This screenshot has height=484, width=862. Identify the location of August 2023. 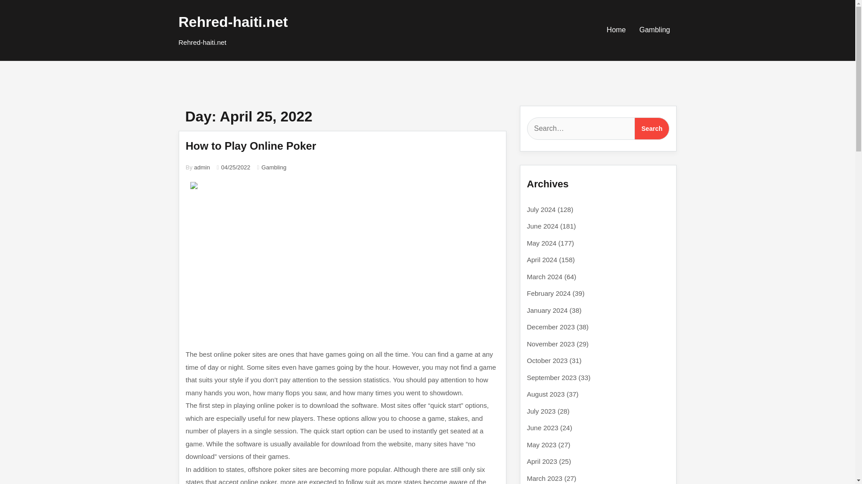
(545, 393).